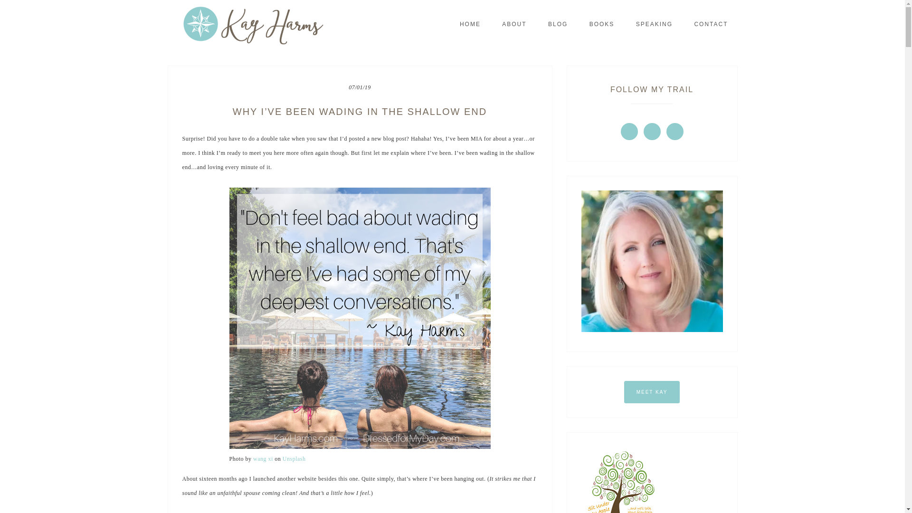 Image resolution: width=912 pixels, height=513 pixels. I want to click on SPEAKING, so click(655, 24).